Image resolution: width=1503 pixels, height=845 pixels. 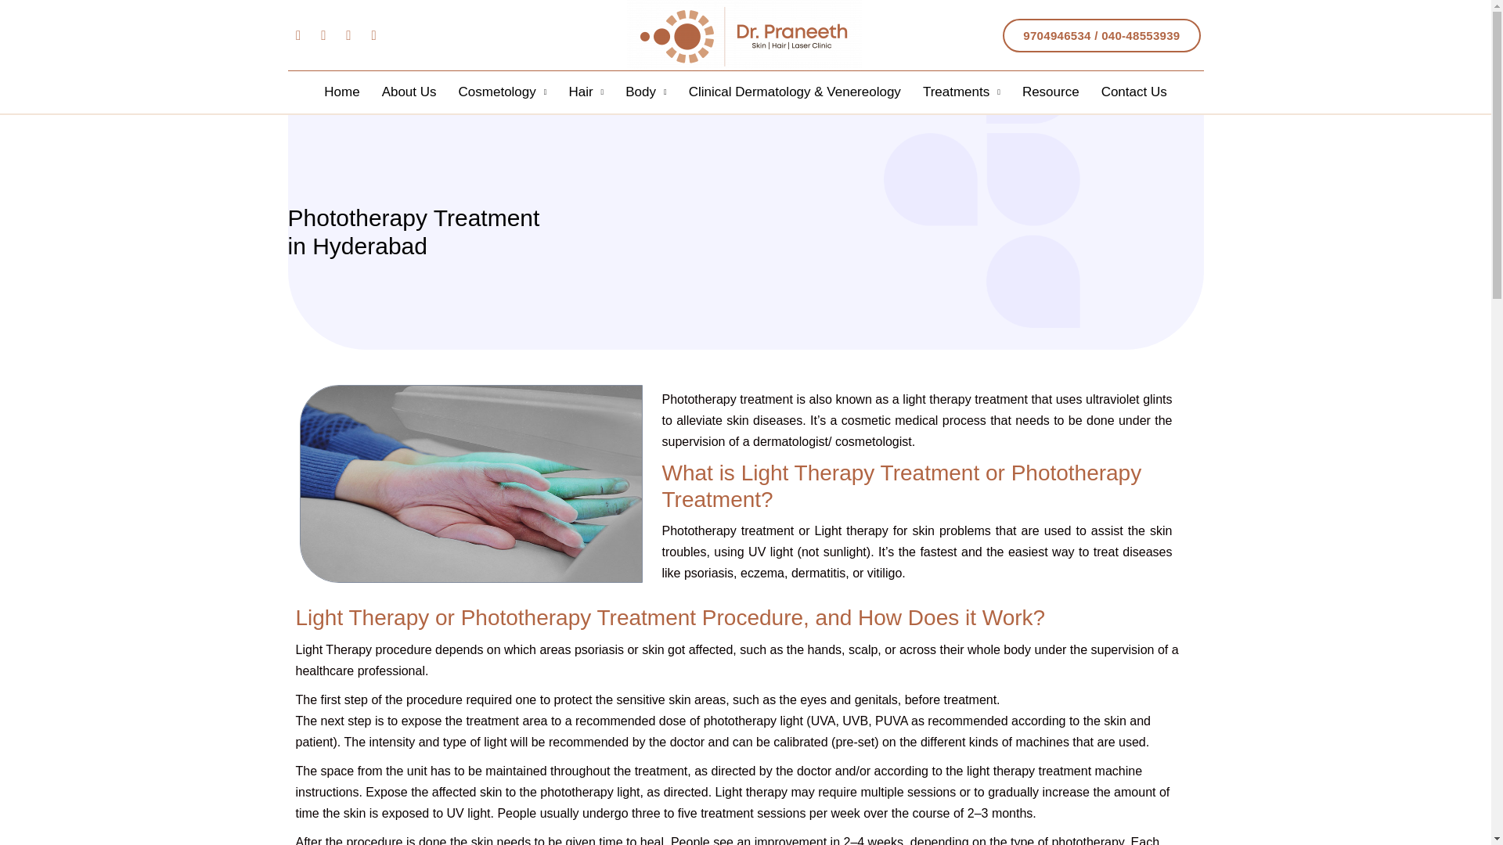 I want to click on Hair, so click(x=586, y=92).